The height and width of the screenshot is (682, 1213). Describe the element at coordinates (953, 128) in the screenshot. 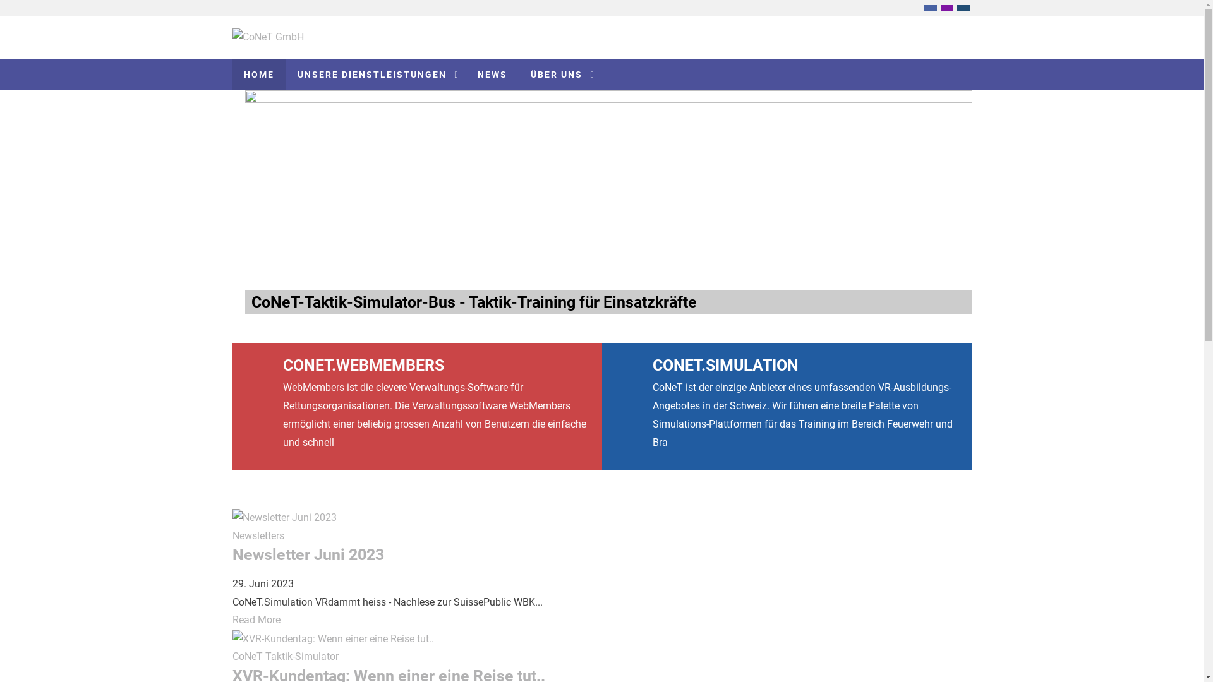

I see `Suche` at that location.